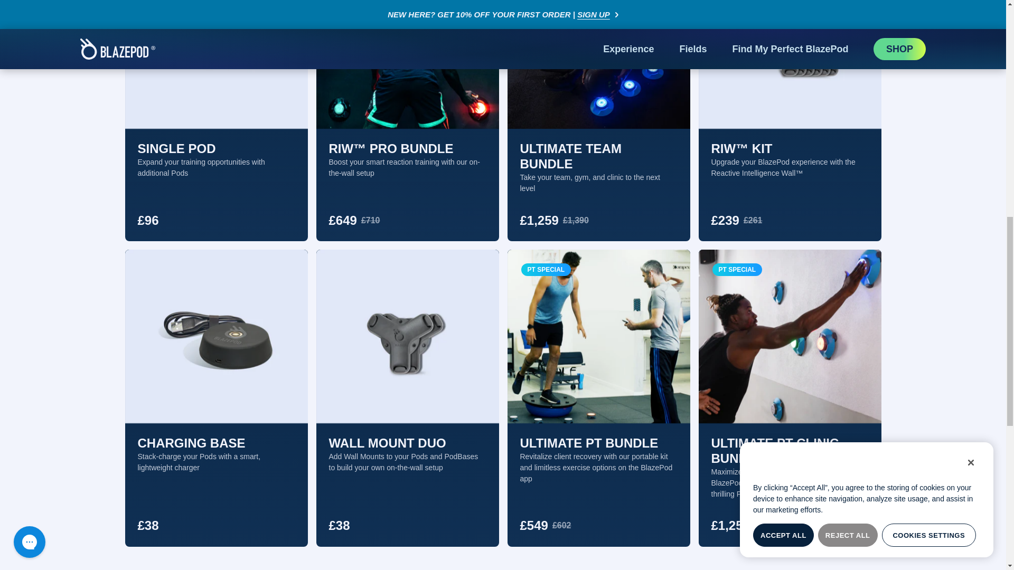  I want to click on Ultimate PT CLINIC bundle, so click(790, 337).